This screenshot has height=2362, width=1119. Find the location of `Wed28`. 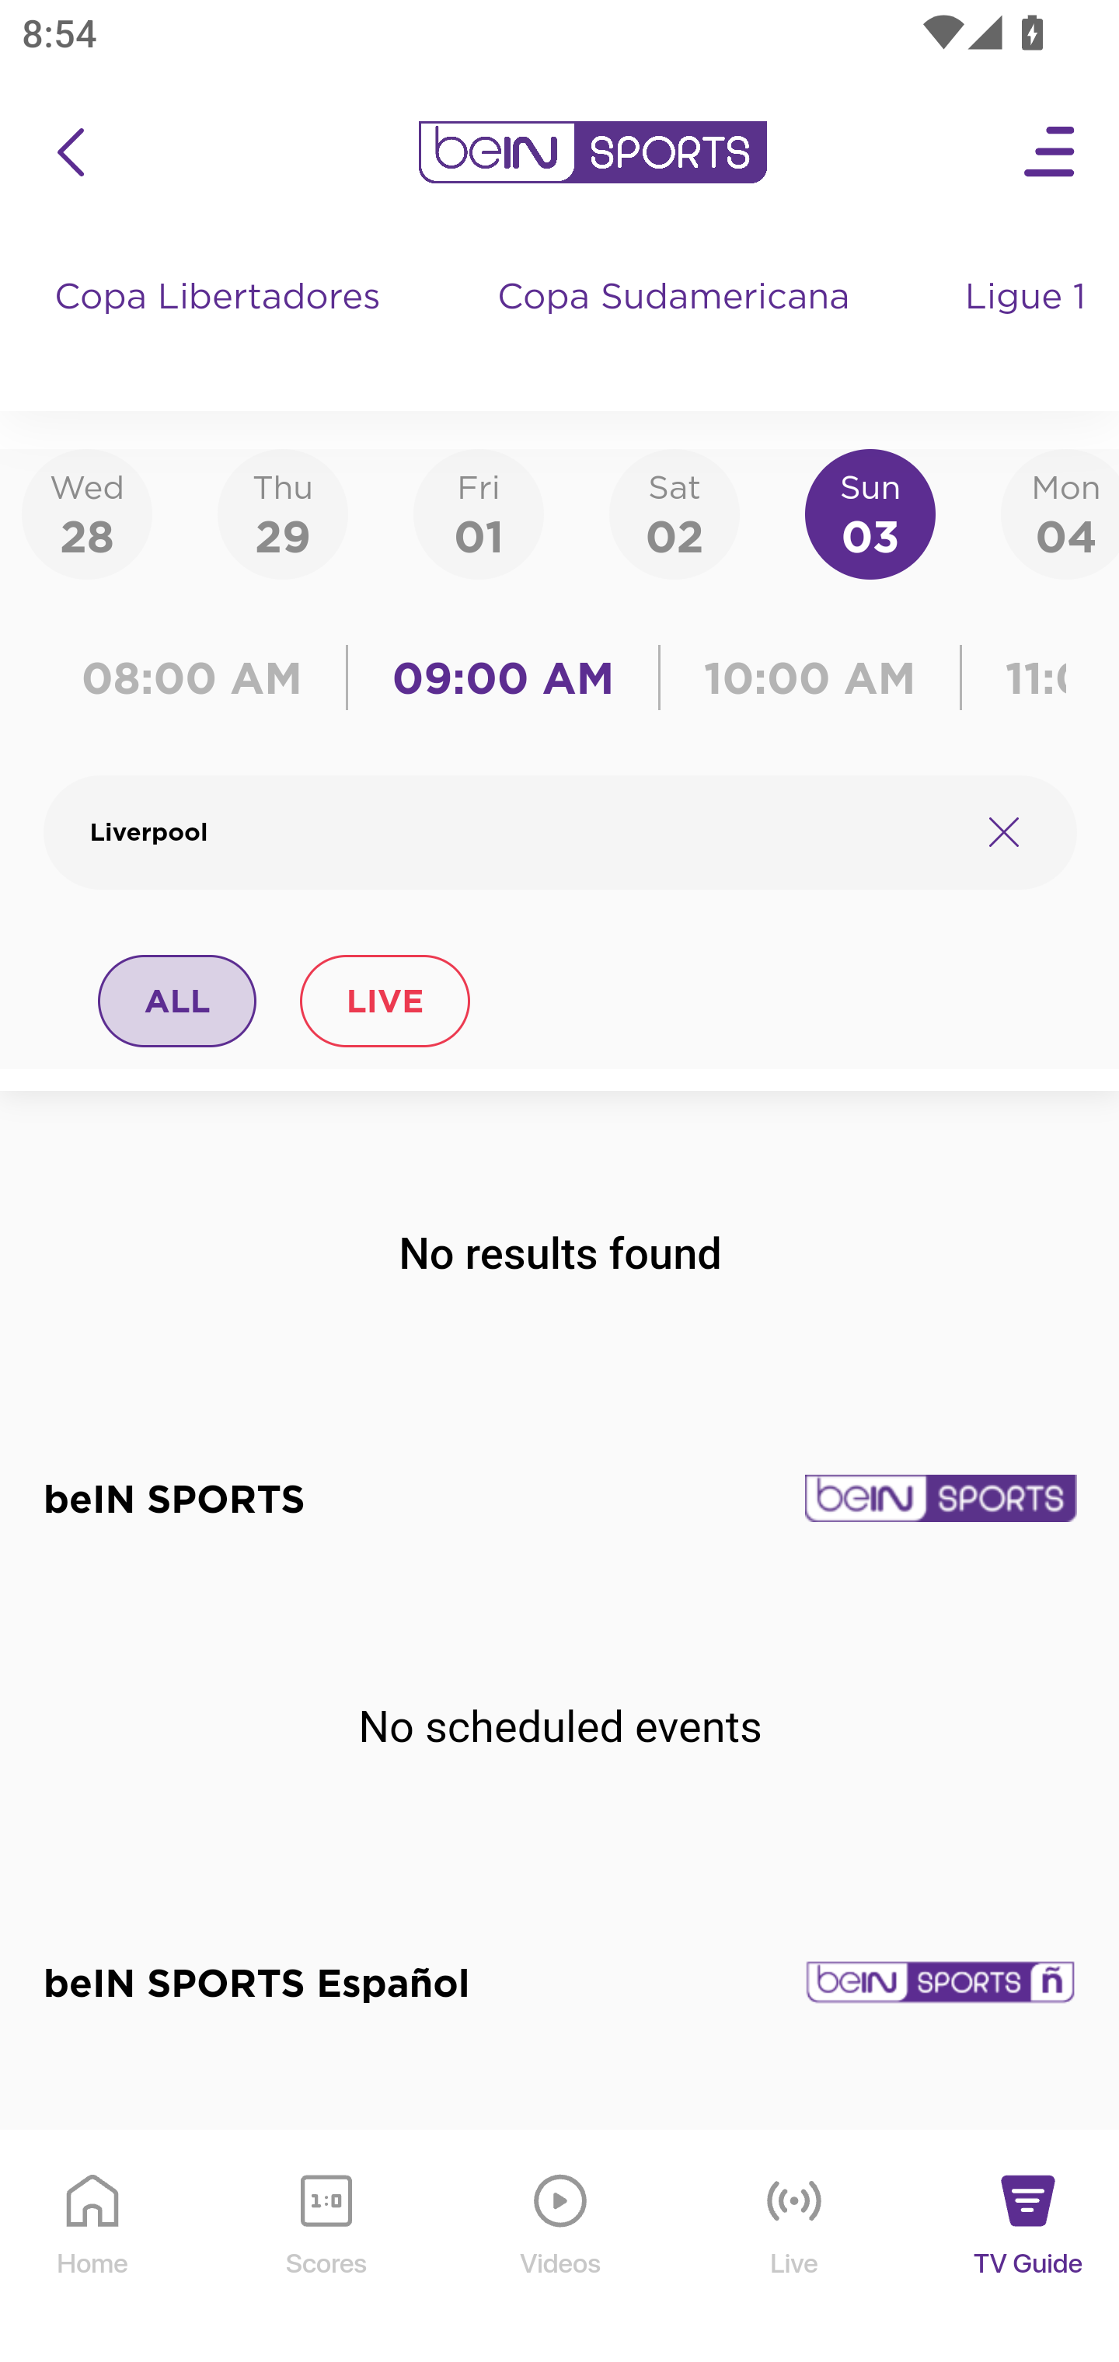

Wed28 is located at coordinates (87, 513).